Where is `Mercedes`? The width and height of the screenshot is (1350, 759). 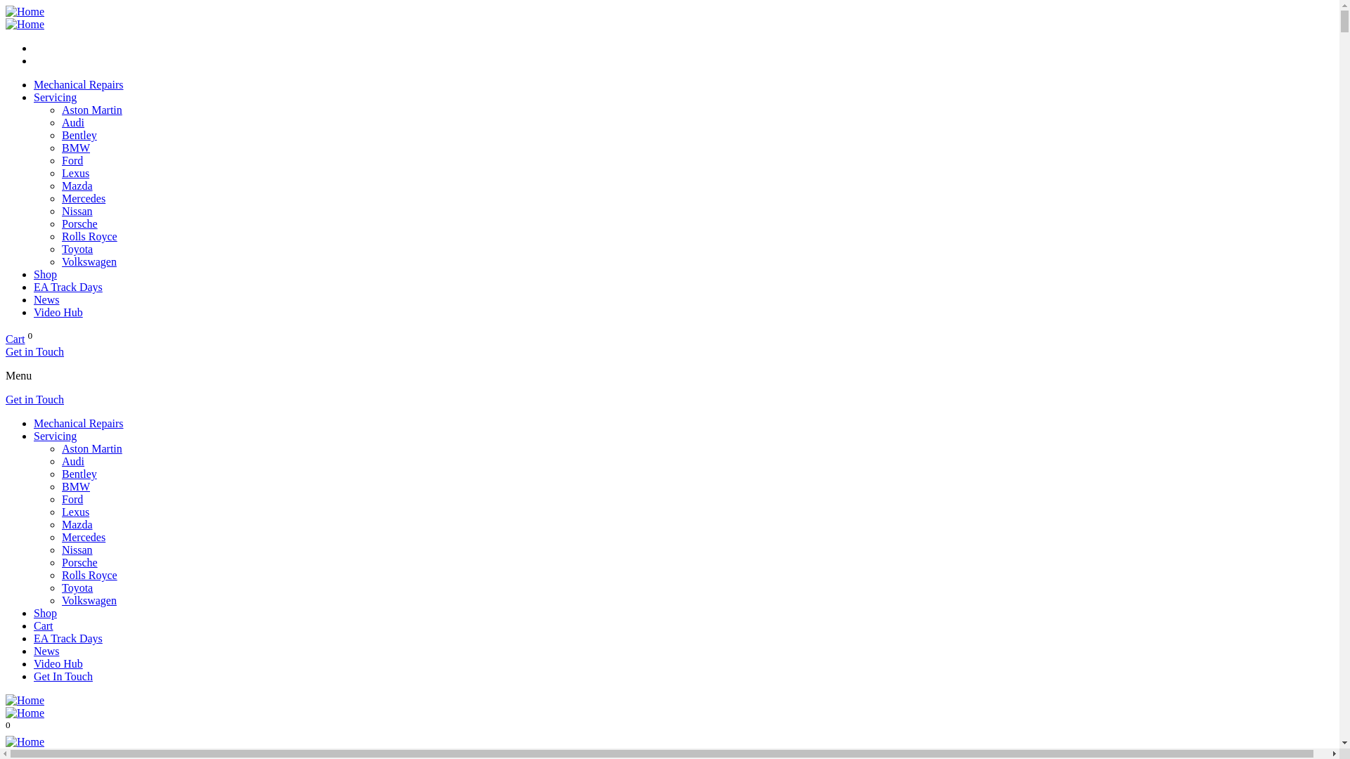 Mercedes is located at coordinates (84, 537).